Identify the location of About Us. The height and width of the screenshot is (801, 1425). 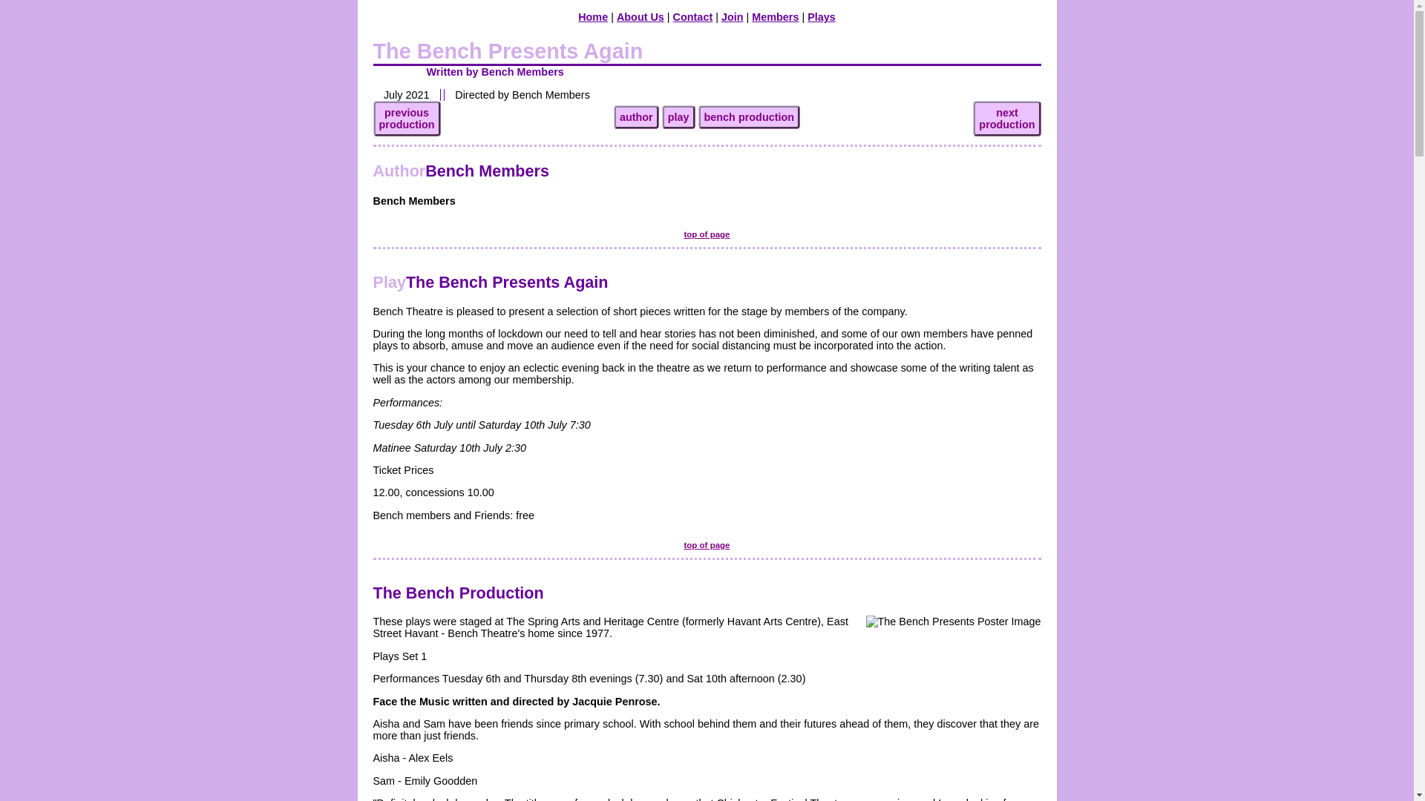
(406, 119).